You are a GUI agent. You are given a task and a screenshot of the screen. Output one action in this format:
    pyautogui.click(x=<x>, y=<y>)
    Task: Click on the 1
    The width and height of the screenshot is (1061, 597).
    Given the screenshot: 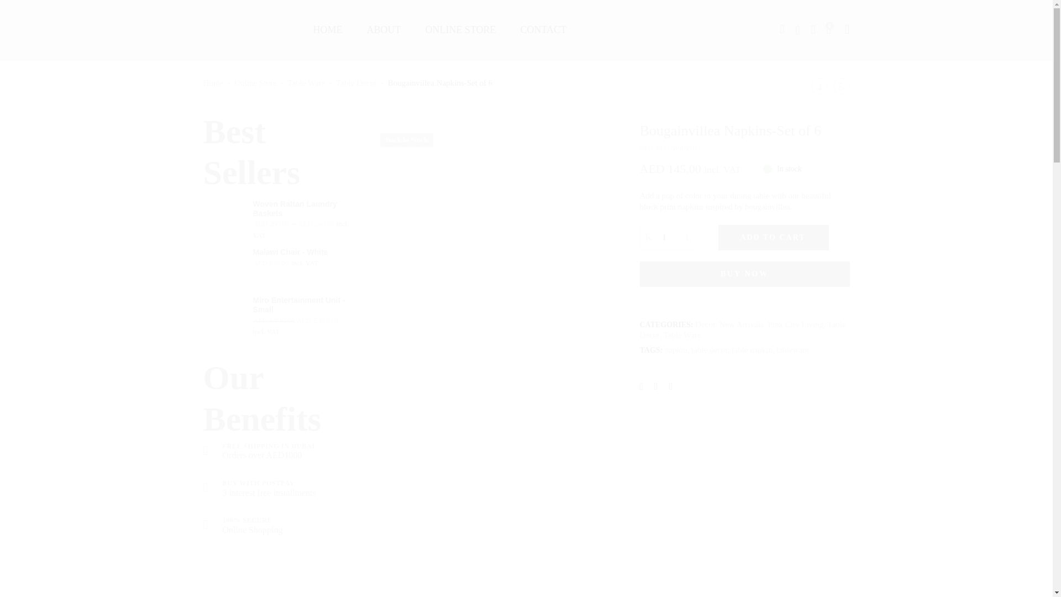 What is the action you would take?
    pyautogui.click(x=669, y=238)
    